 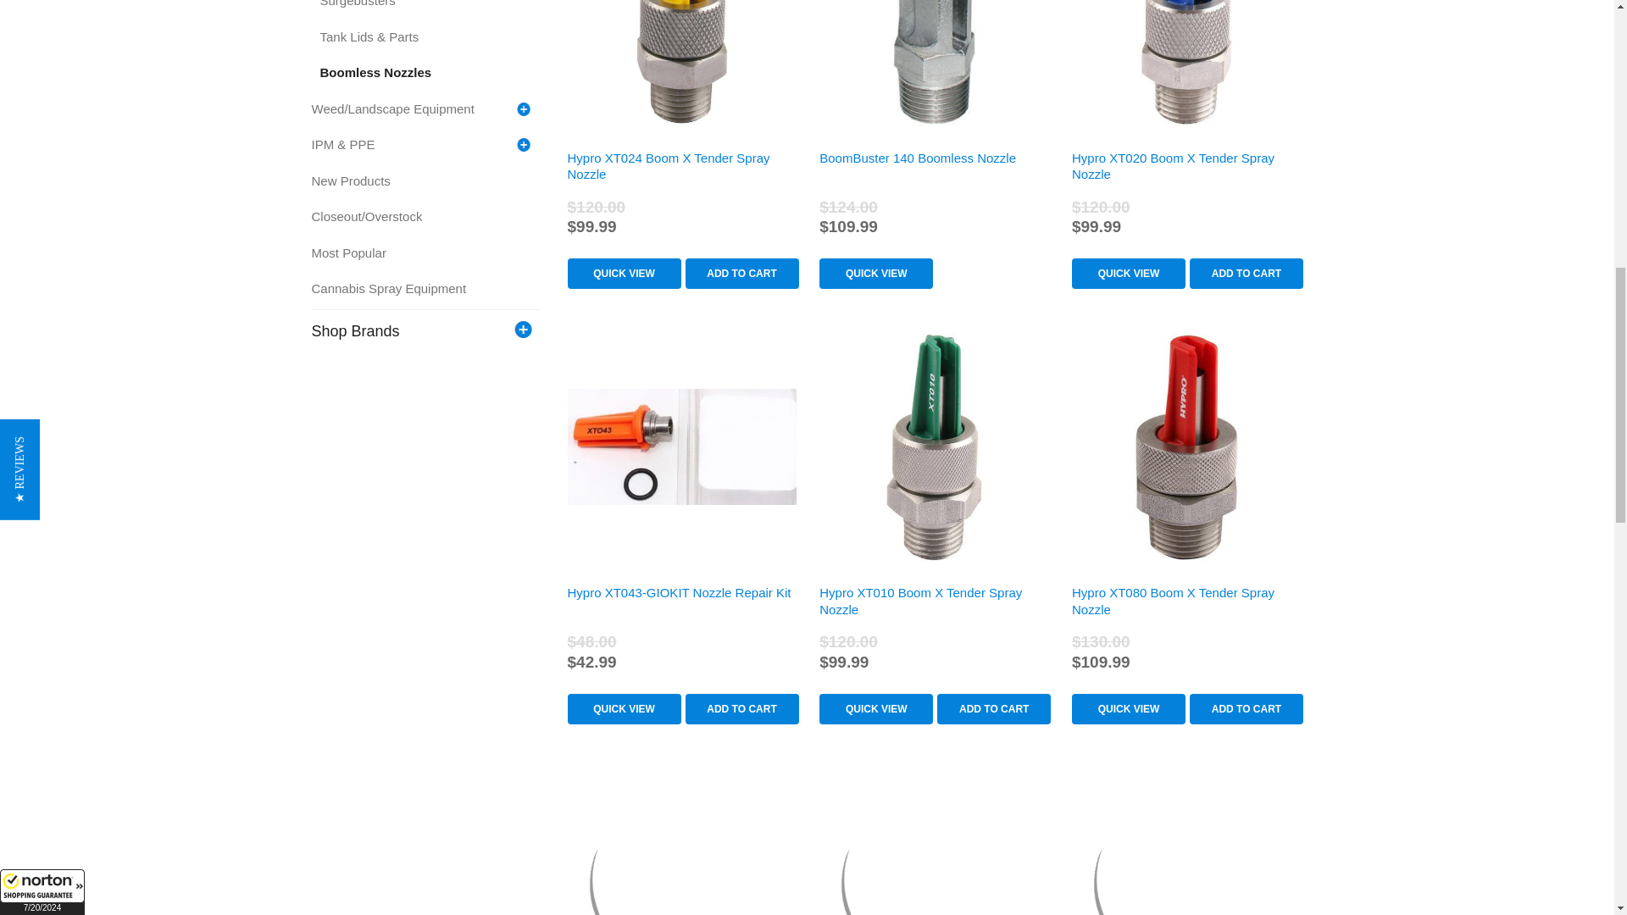 I want to click on Hypro XT020 Boom X Tender Spray Nozzle, so click(x=1186, y=63).